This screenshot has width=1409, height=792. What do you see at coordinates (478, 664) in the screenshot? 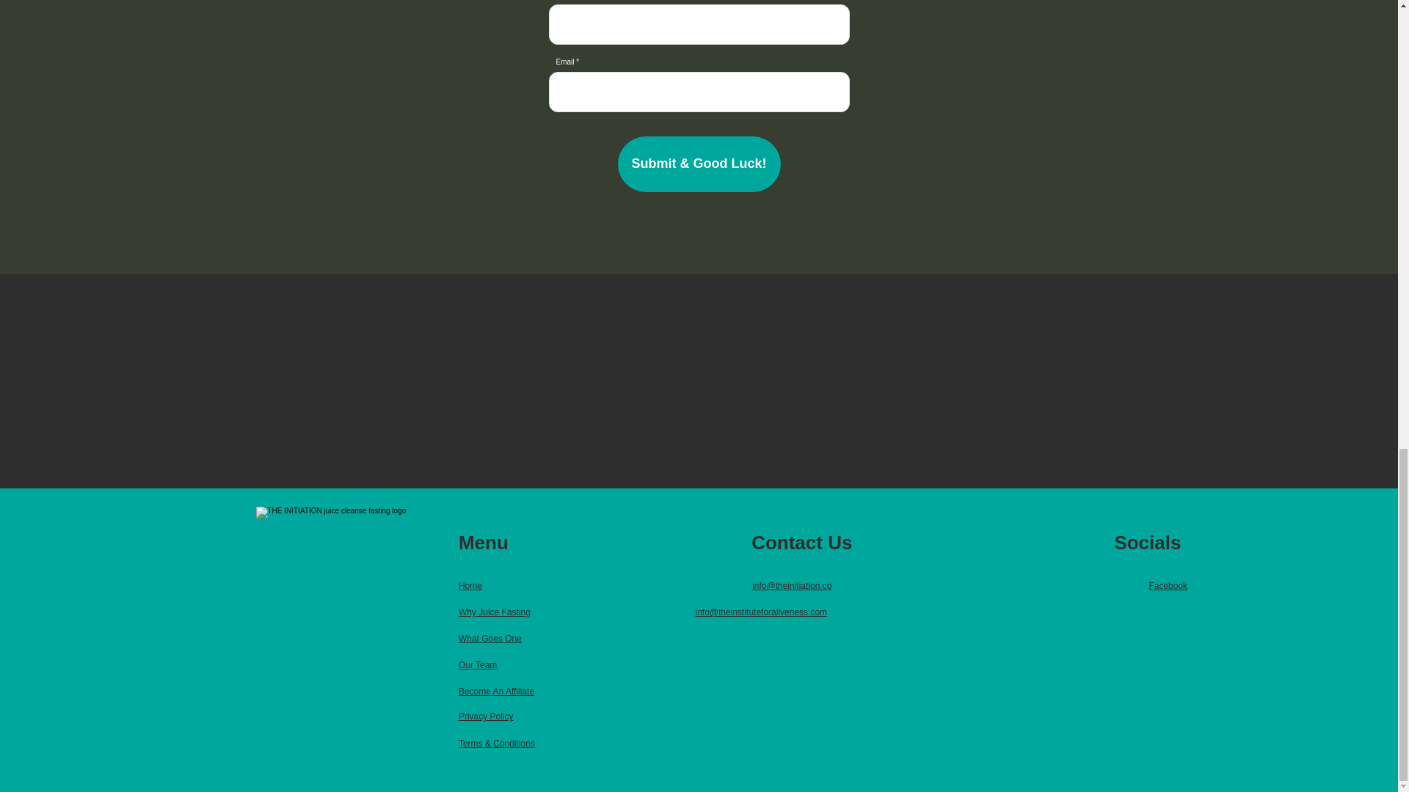
I see `Our Team` at bounding box center [478, 664].